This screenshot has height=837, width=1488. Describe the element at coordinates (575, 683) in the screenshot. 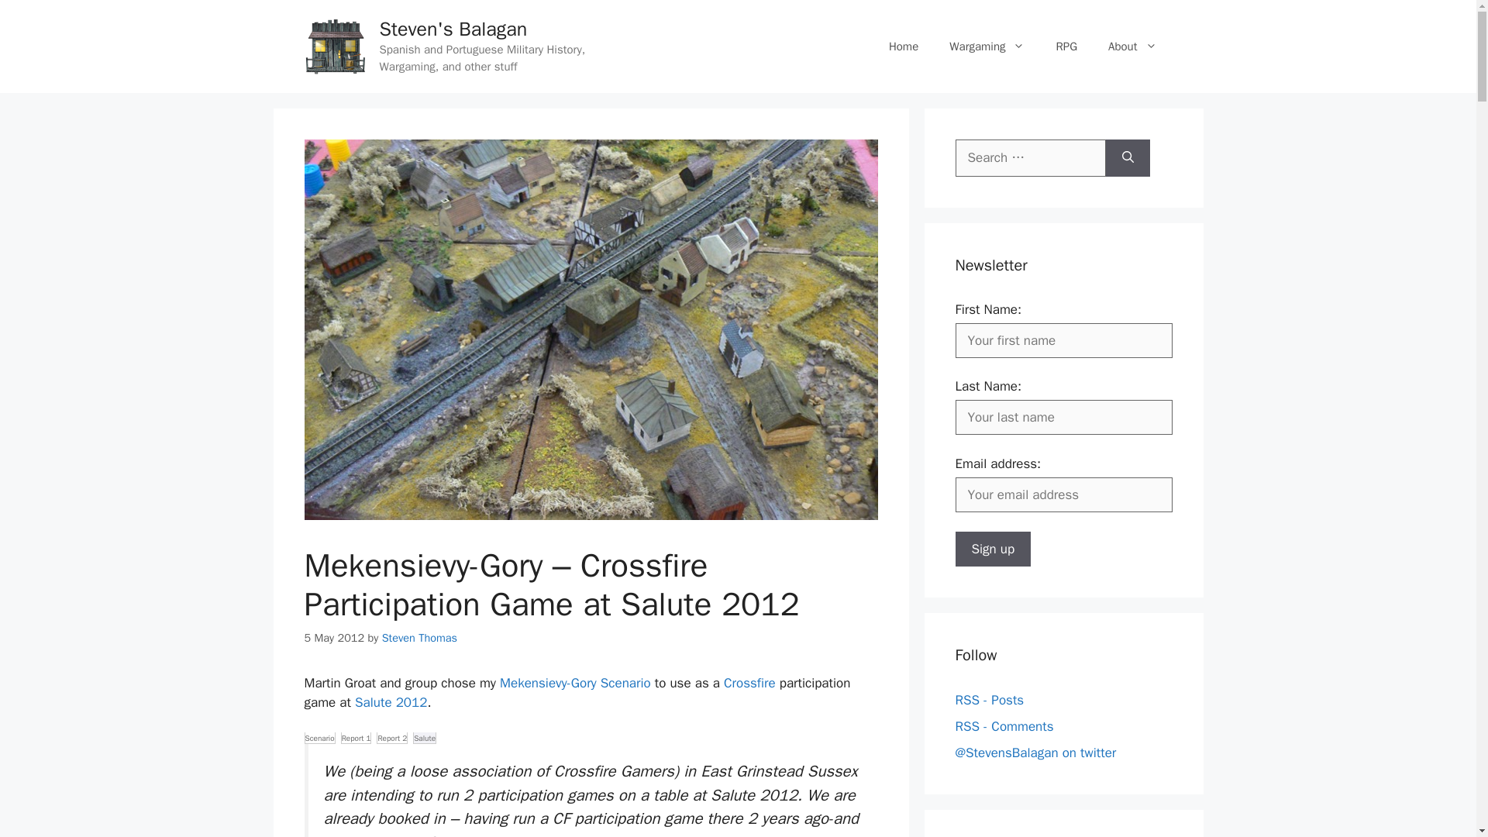

I see `Mekensievy-Gory Scenario` at that location.